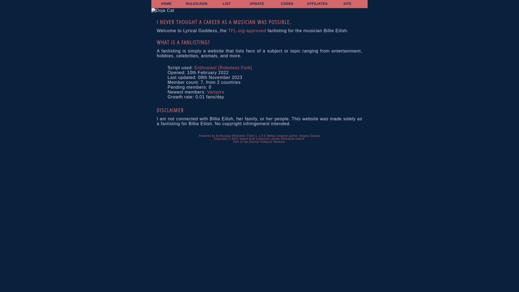 The image size is (519, 292). I want to click on LIST, so click(227, 4).